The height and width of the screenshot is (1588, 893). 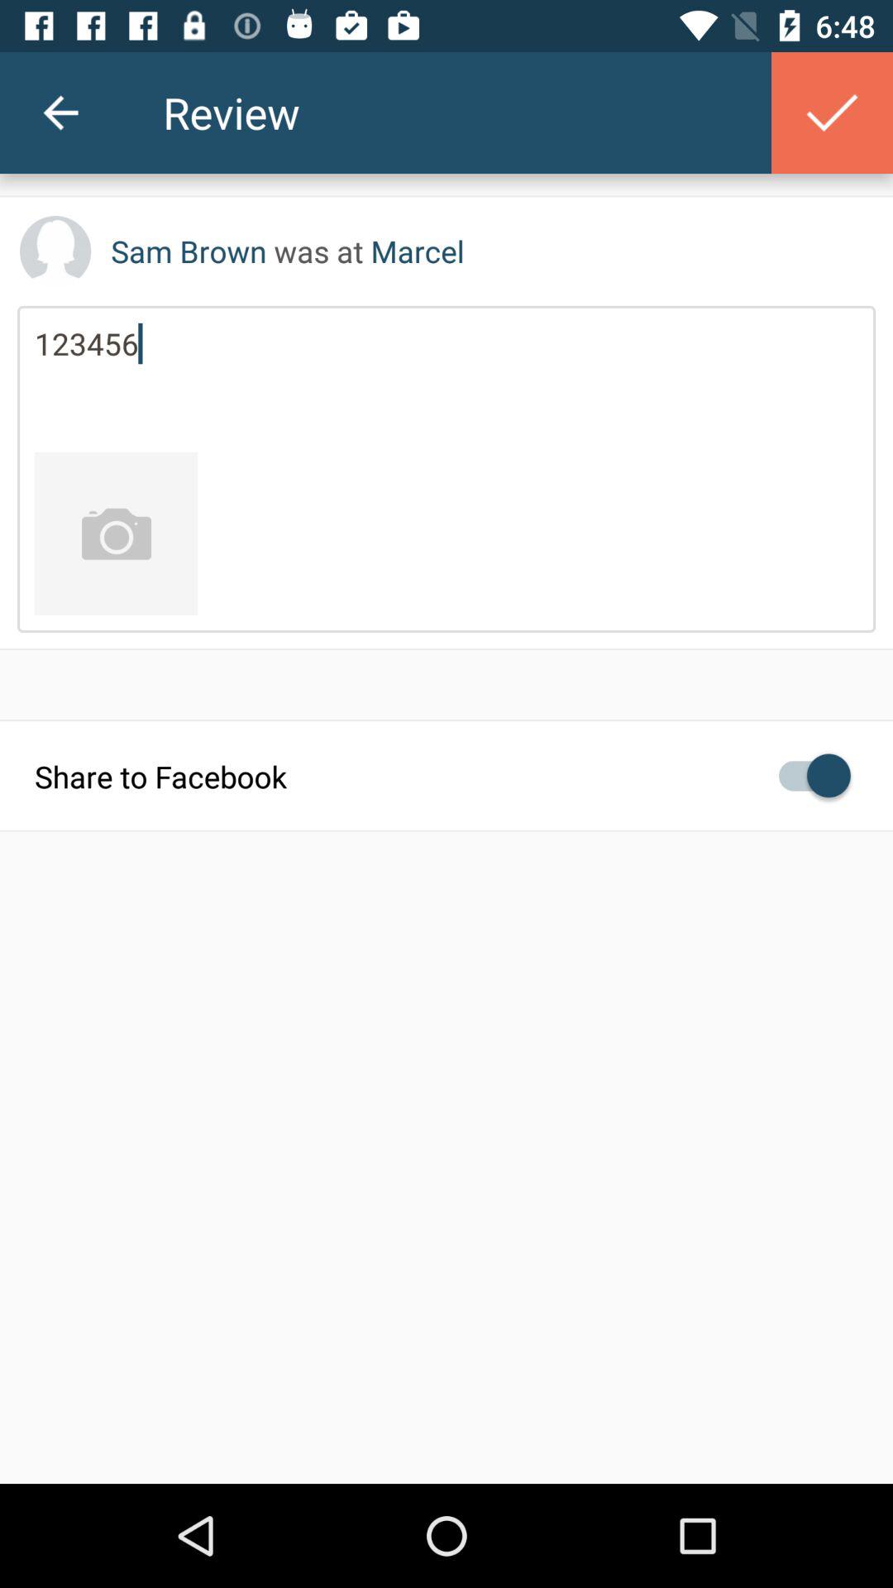 What do you see at coordinates (60, 112) in the screenshot?
I see `turn off the icon above sam brown was item` at bounding box center [60, 112].